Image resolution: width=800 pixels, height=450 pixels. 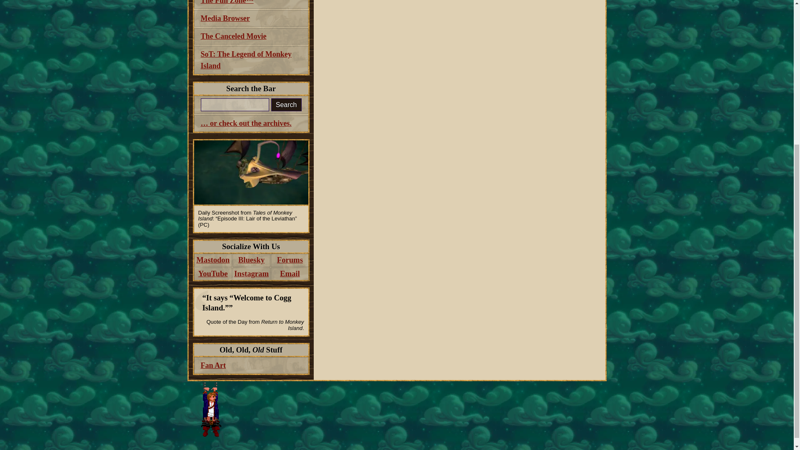 What do you see at coordinates (251, 36) in the screenshot?
I see `The Canceled Movie` at bounding box center [251, 36].